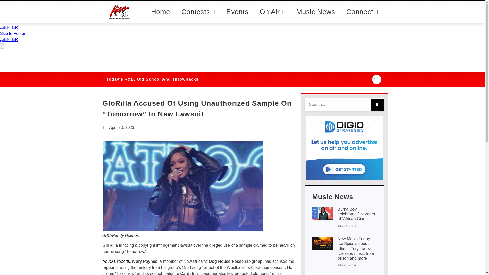  I want to click on Connect, so click(362, 13).